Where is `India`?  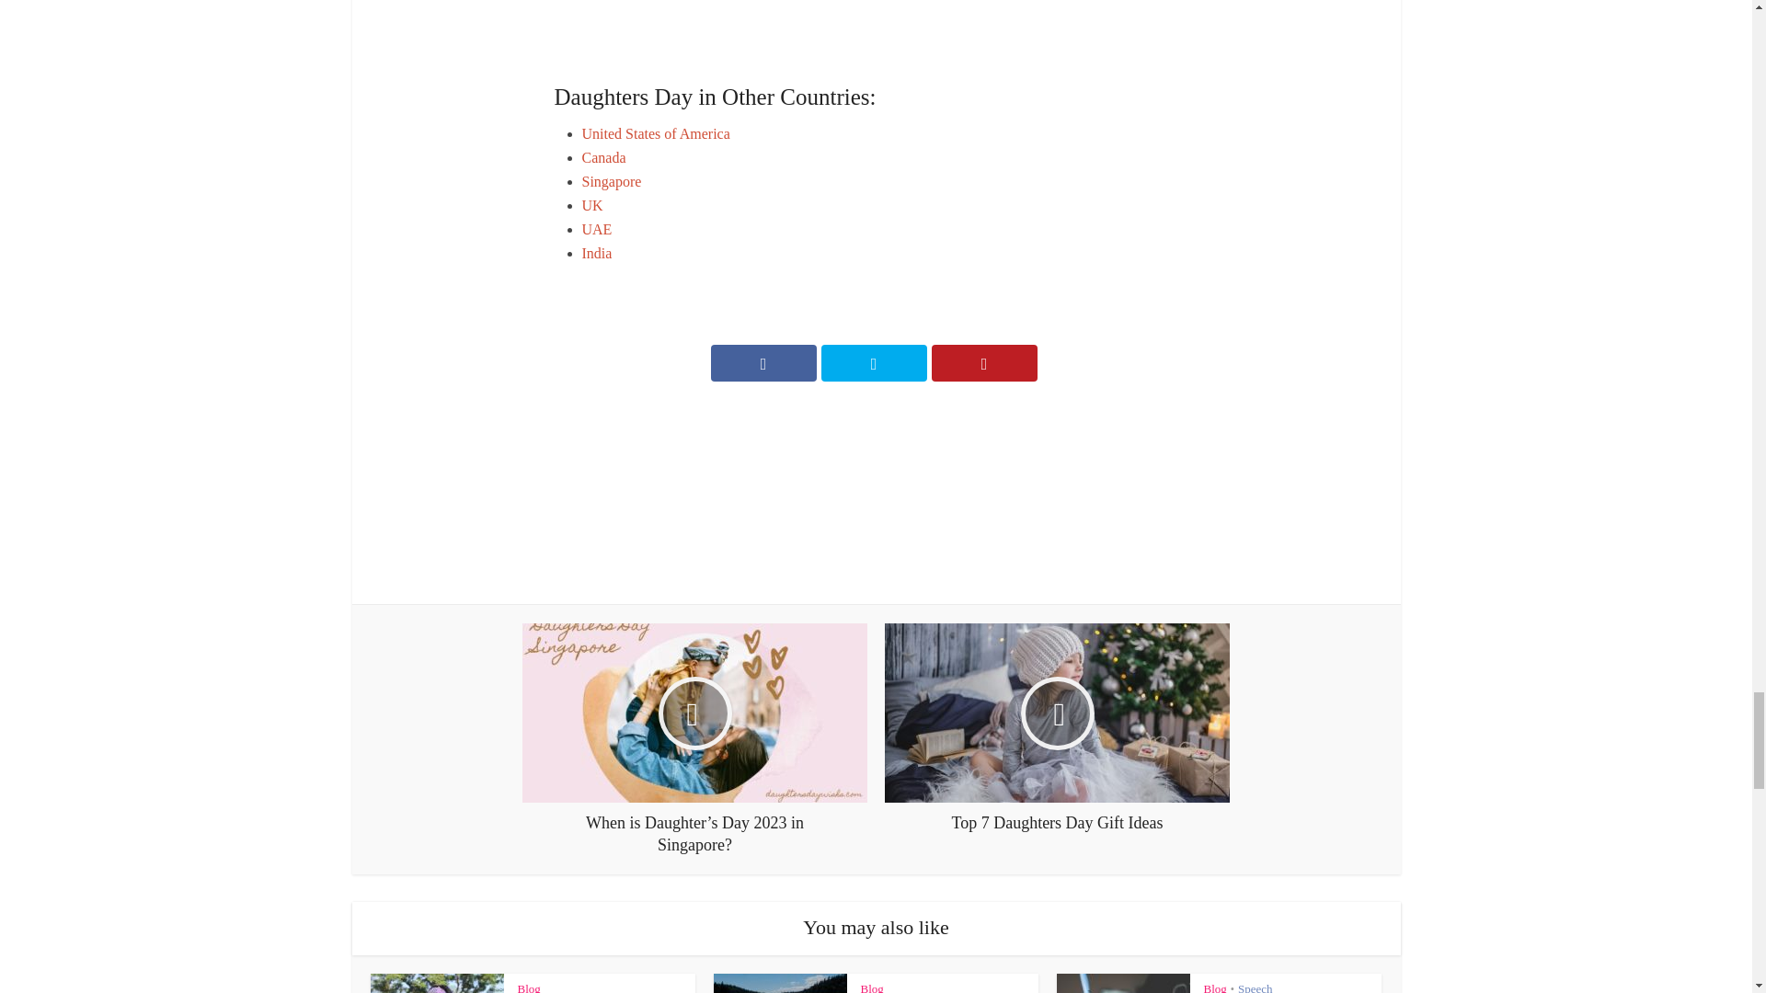 India is located at coordinates (596, 253).